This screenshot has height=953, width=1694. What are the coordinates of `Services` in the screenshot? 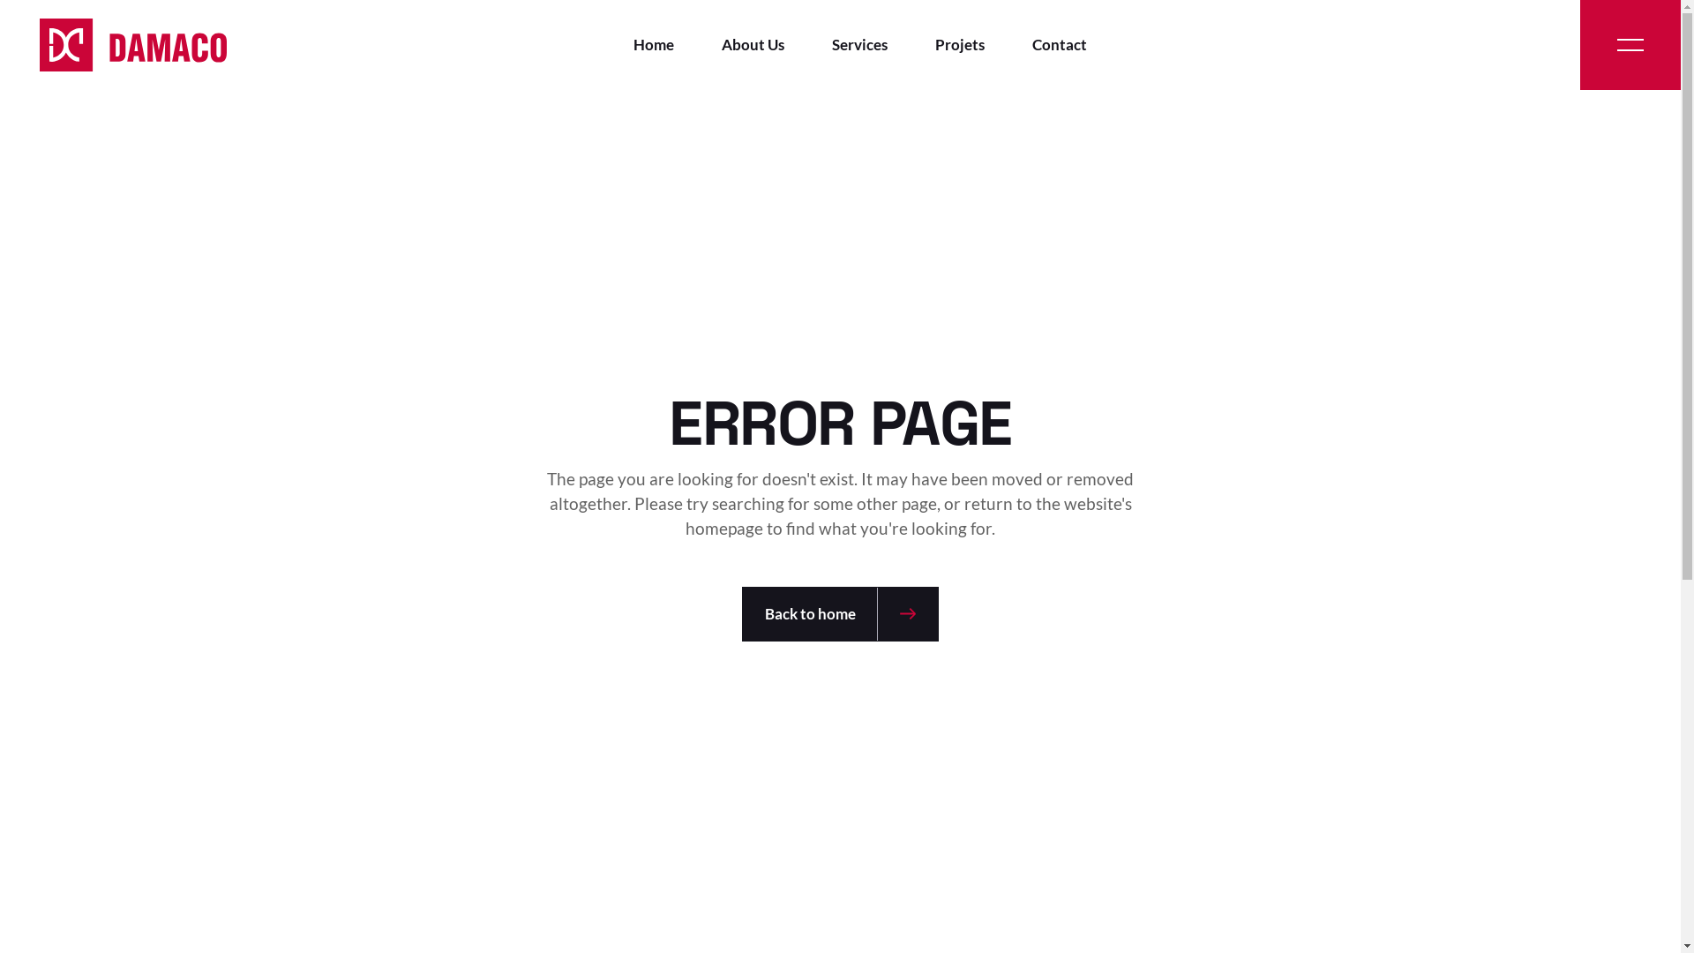 It's located at (859, 45).